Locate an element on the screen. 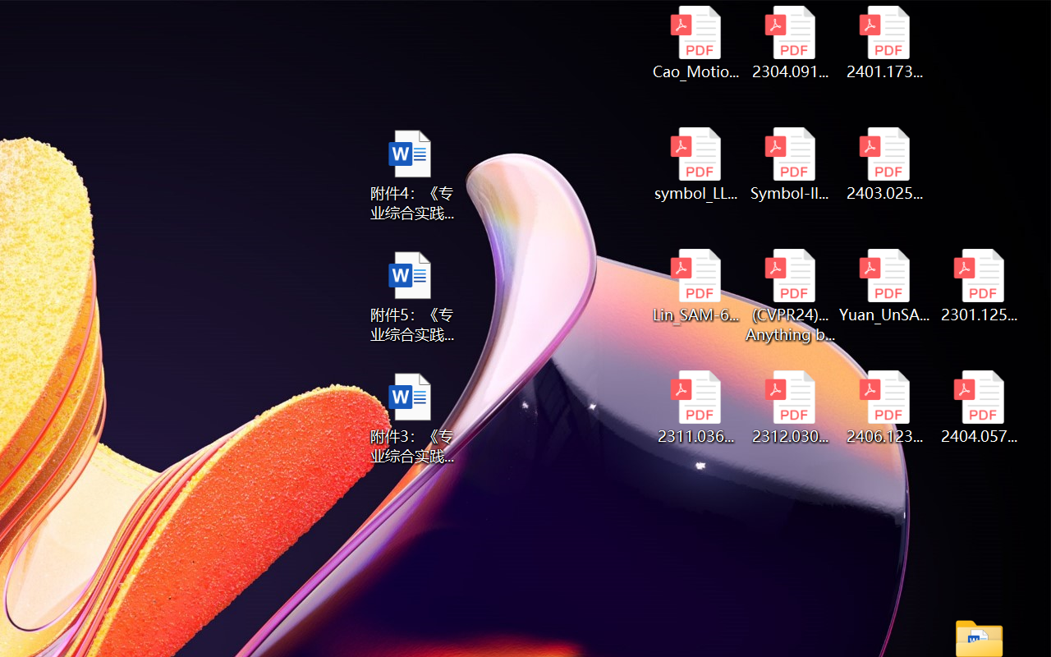 The width and height of the screenshot is (1051, 657). Symbol-llm-v2.pdf is located at coordinates (790, 164).